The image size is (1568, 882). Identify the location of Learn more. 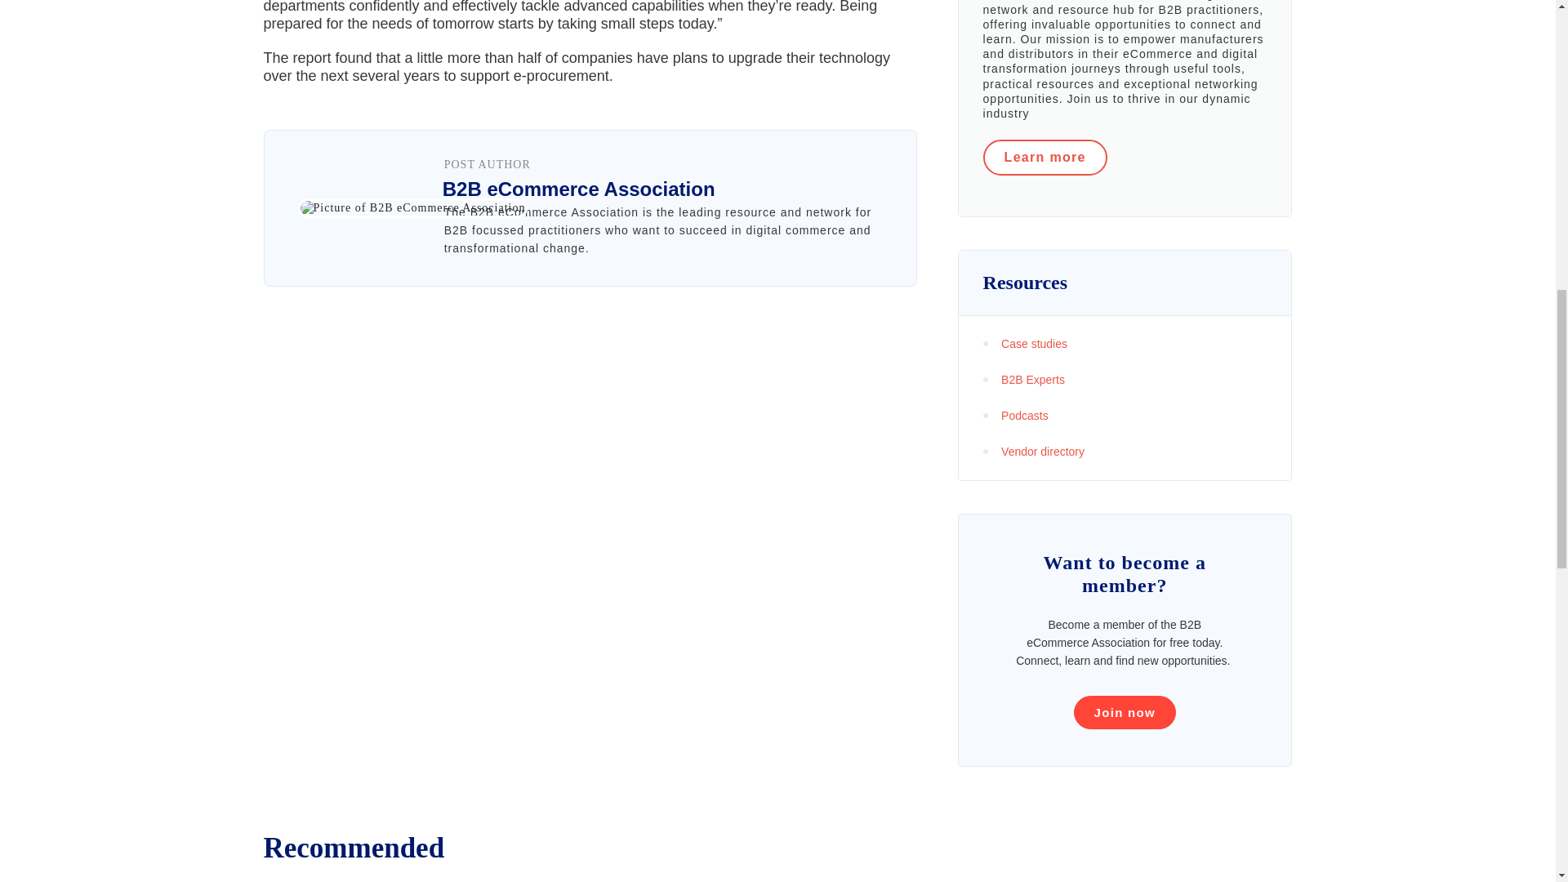
(1045, 157).